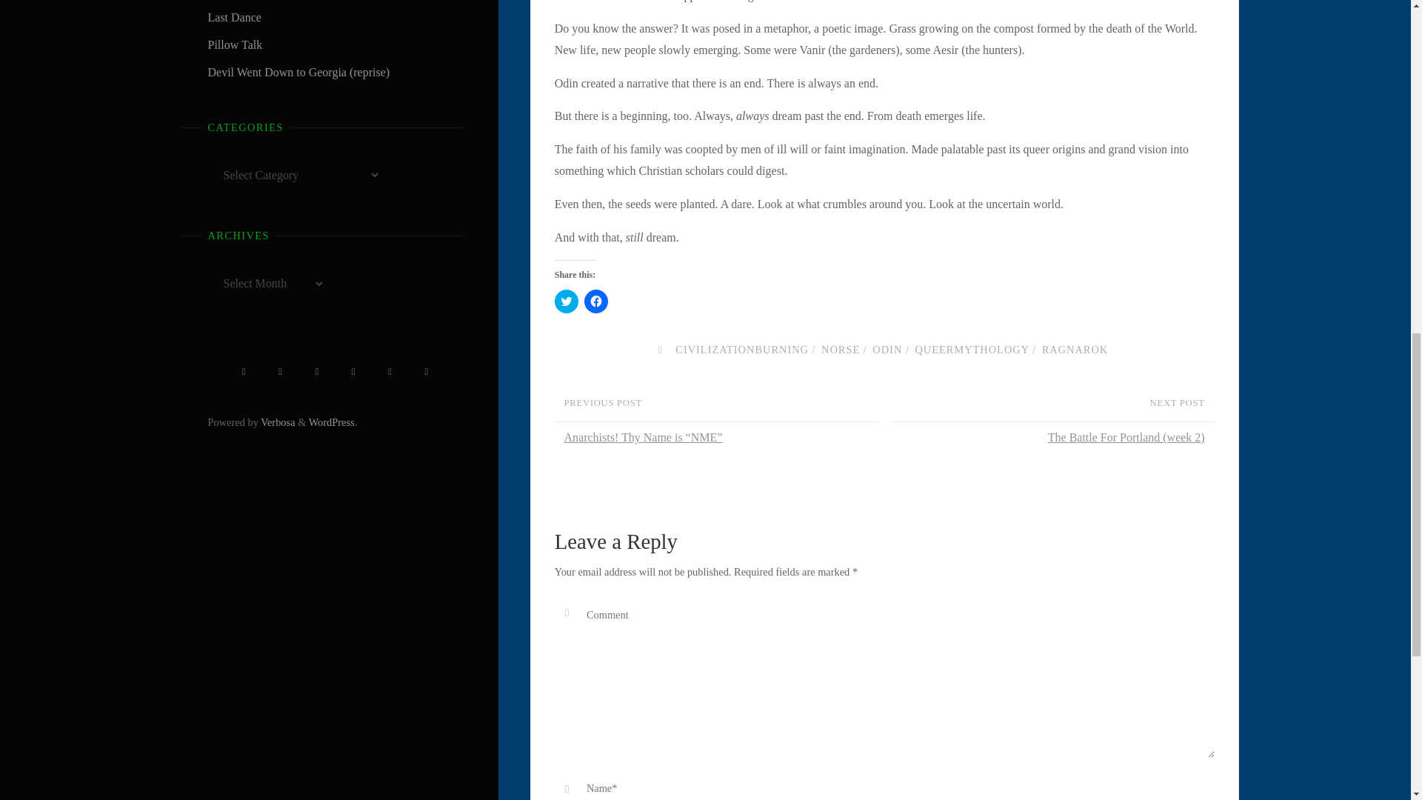 The width and height of the screenshot is (1422, 800). What do you see at coordinates (331, 421) in the screenshot?
I see `WordPress` at bounding box center [331, 421].